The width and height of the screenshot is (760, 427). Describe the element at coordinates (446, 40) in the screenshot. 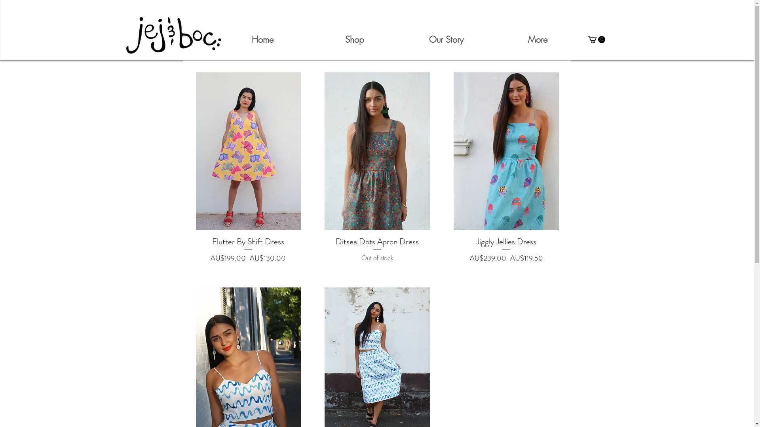

I see `Our Story` at that location.